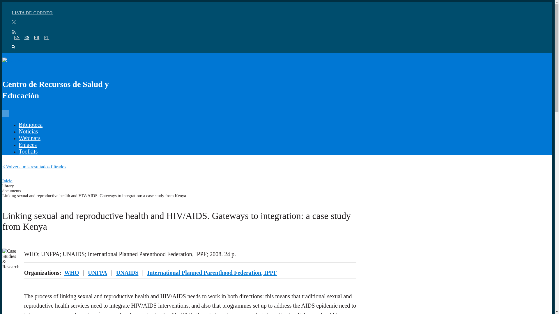 The image size is (559, 314). Describe the element at coordinates (29, 138) in the screenshot. I see `Webinars` at that location.